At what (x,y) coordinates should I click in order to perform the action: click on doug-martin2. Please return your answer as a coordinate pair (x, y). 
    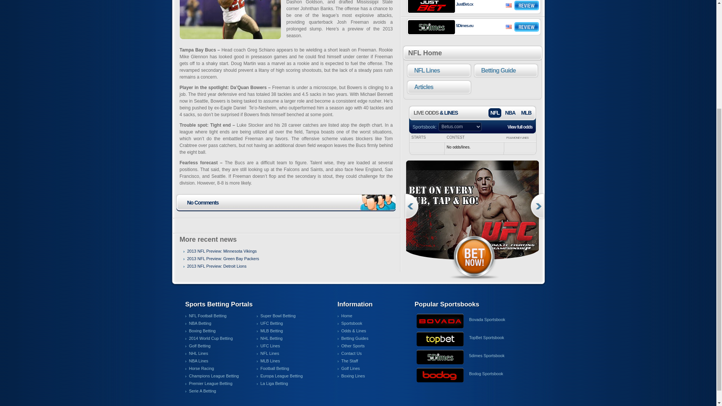
    Looking at the image, I should click on (230, 20).